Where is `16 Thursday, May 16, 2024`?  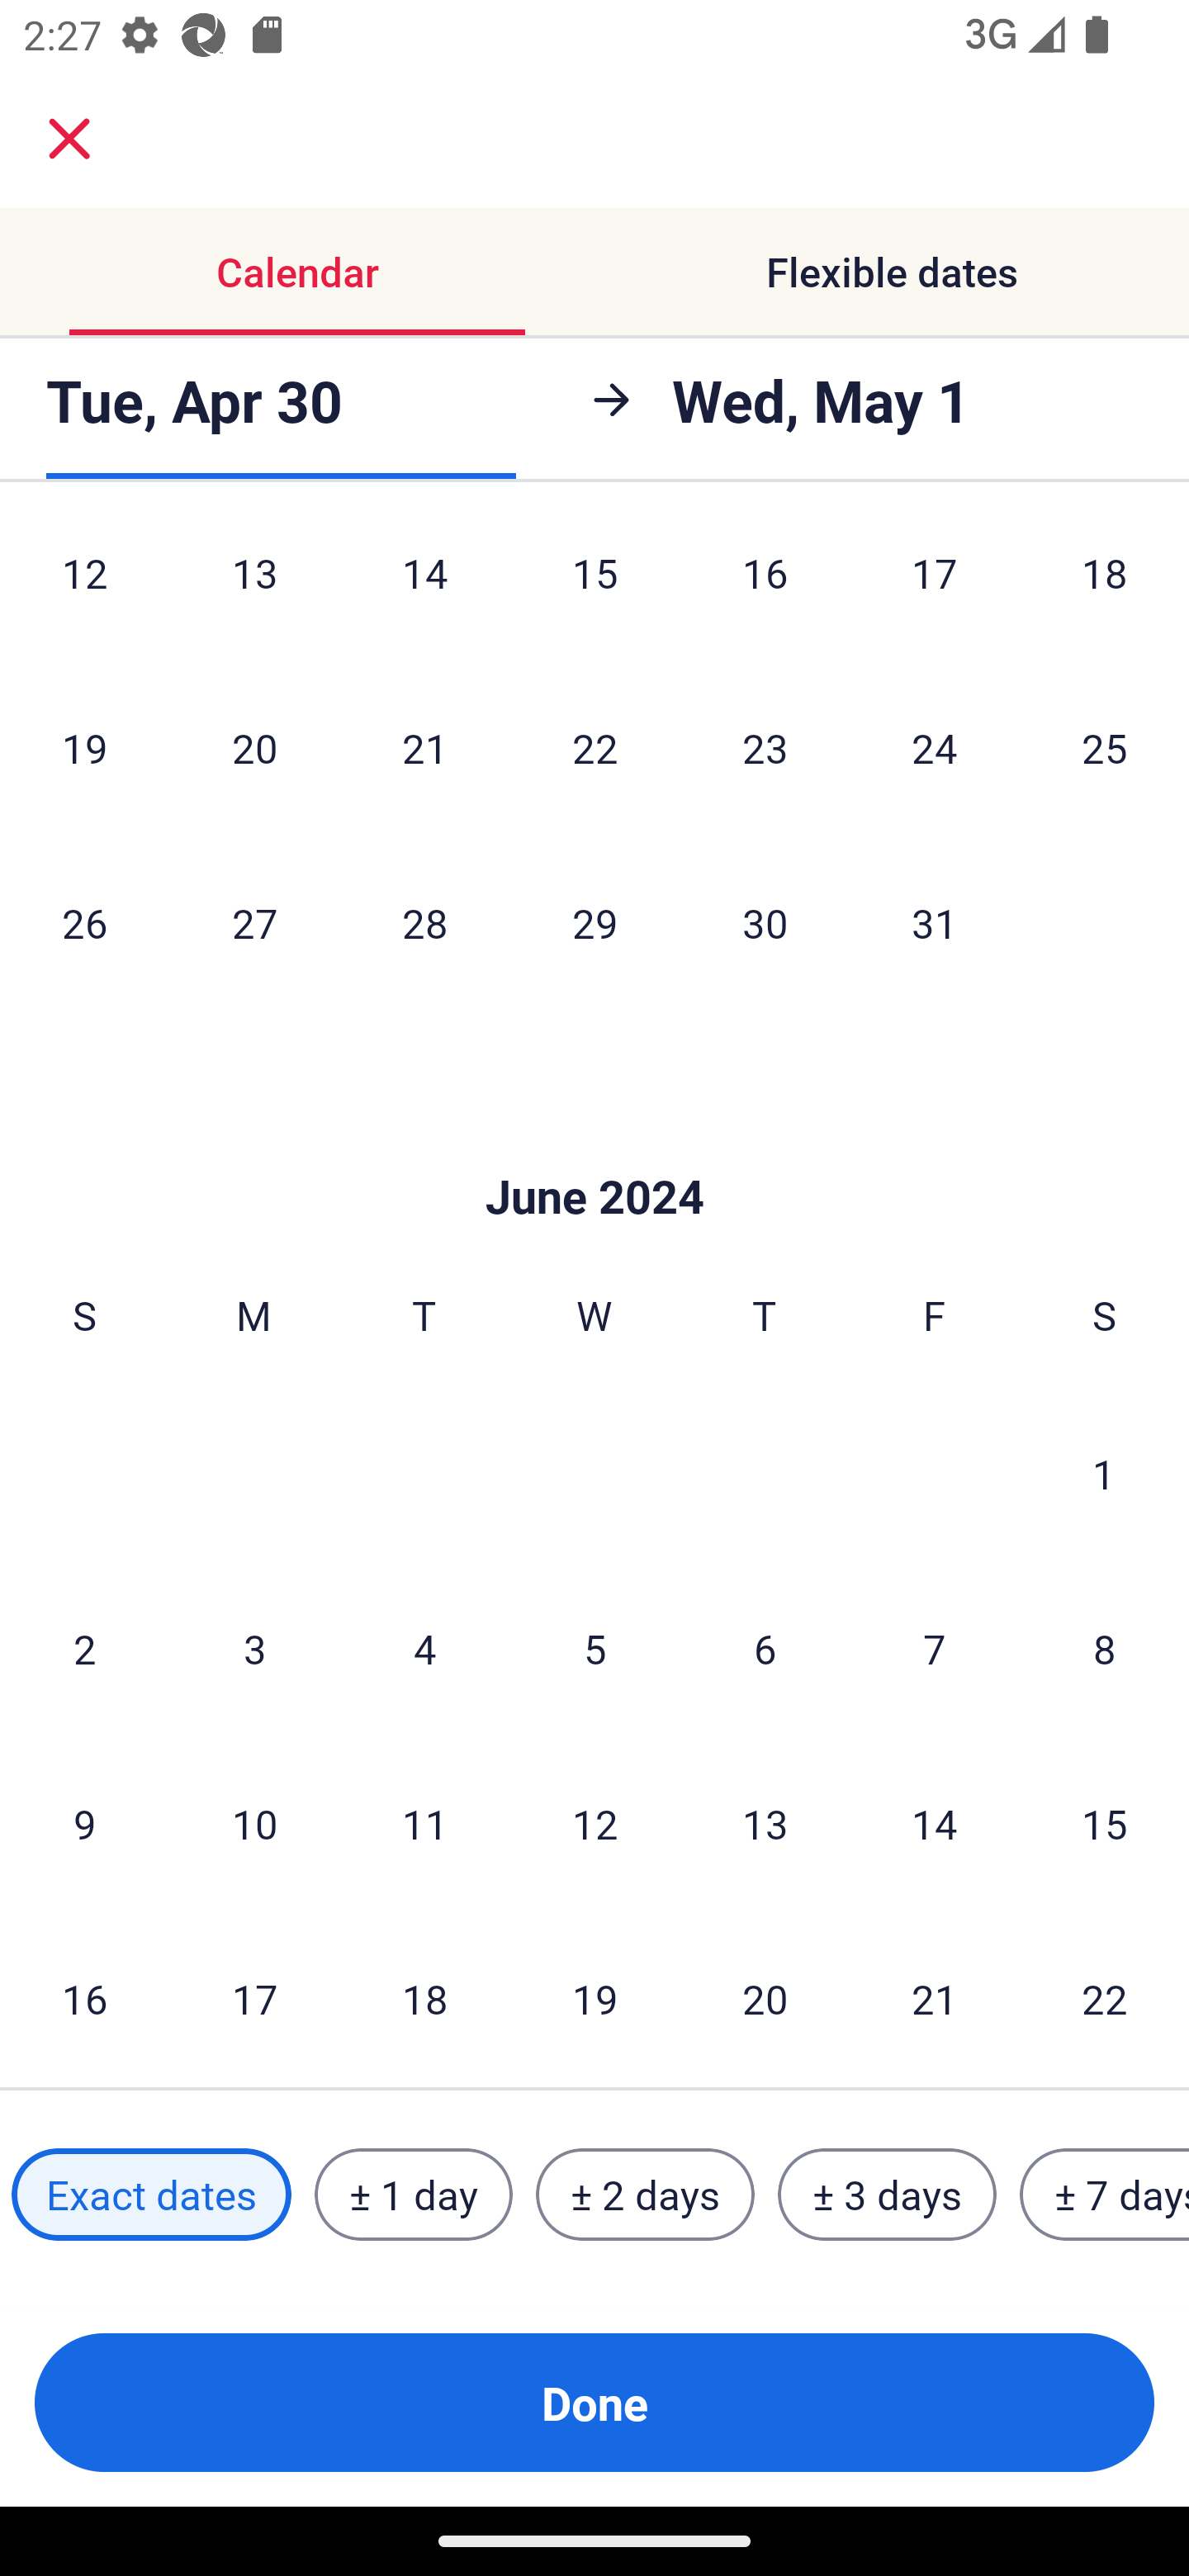
16 Thursday, May 16, 2024 is located at coordinates (765, 592).